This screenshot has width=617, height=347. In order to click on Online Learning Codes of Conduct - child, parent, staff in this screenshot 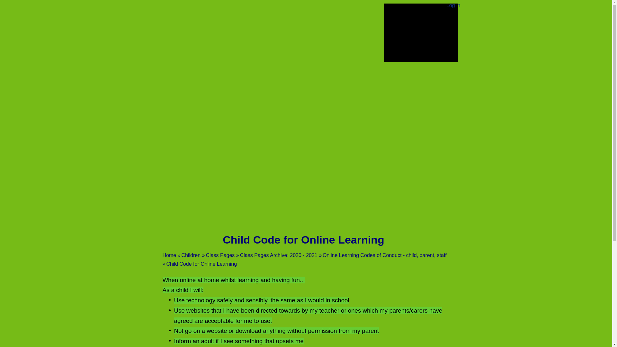, I will do `click(385, 255)`.